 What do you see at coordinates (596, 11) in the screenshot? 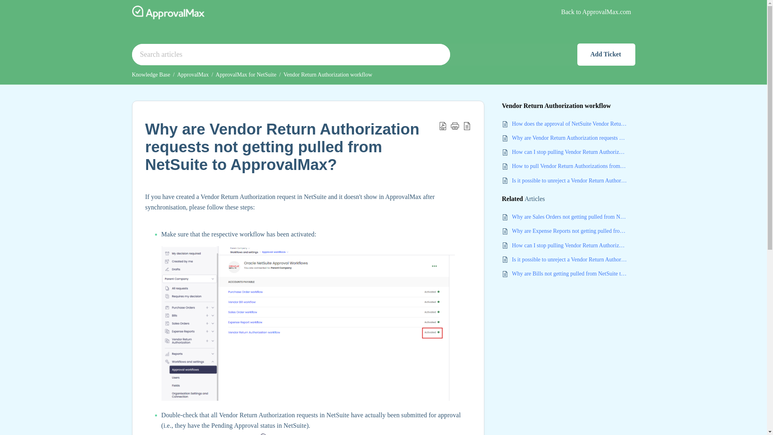
I see `Back to ApprovalMax.com` at bounding box center [596, 11].